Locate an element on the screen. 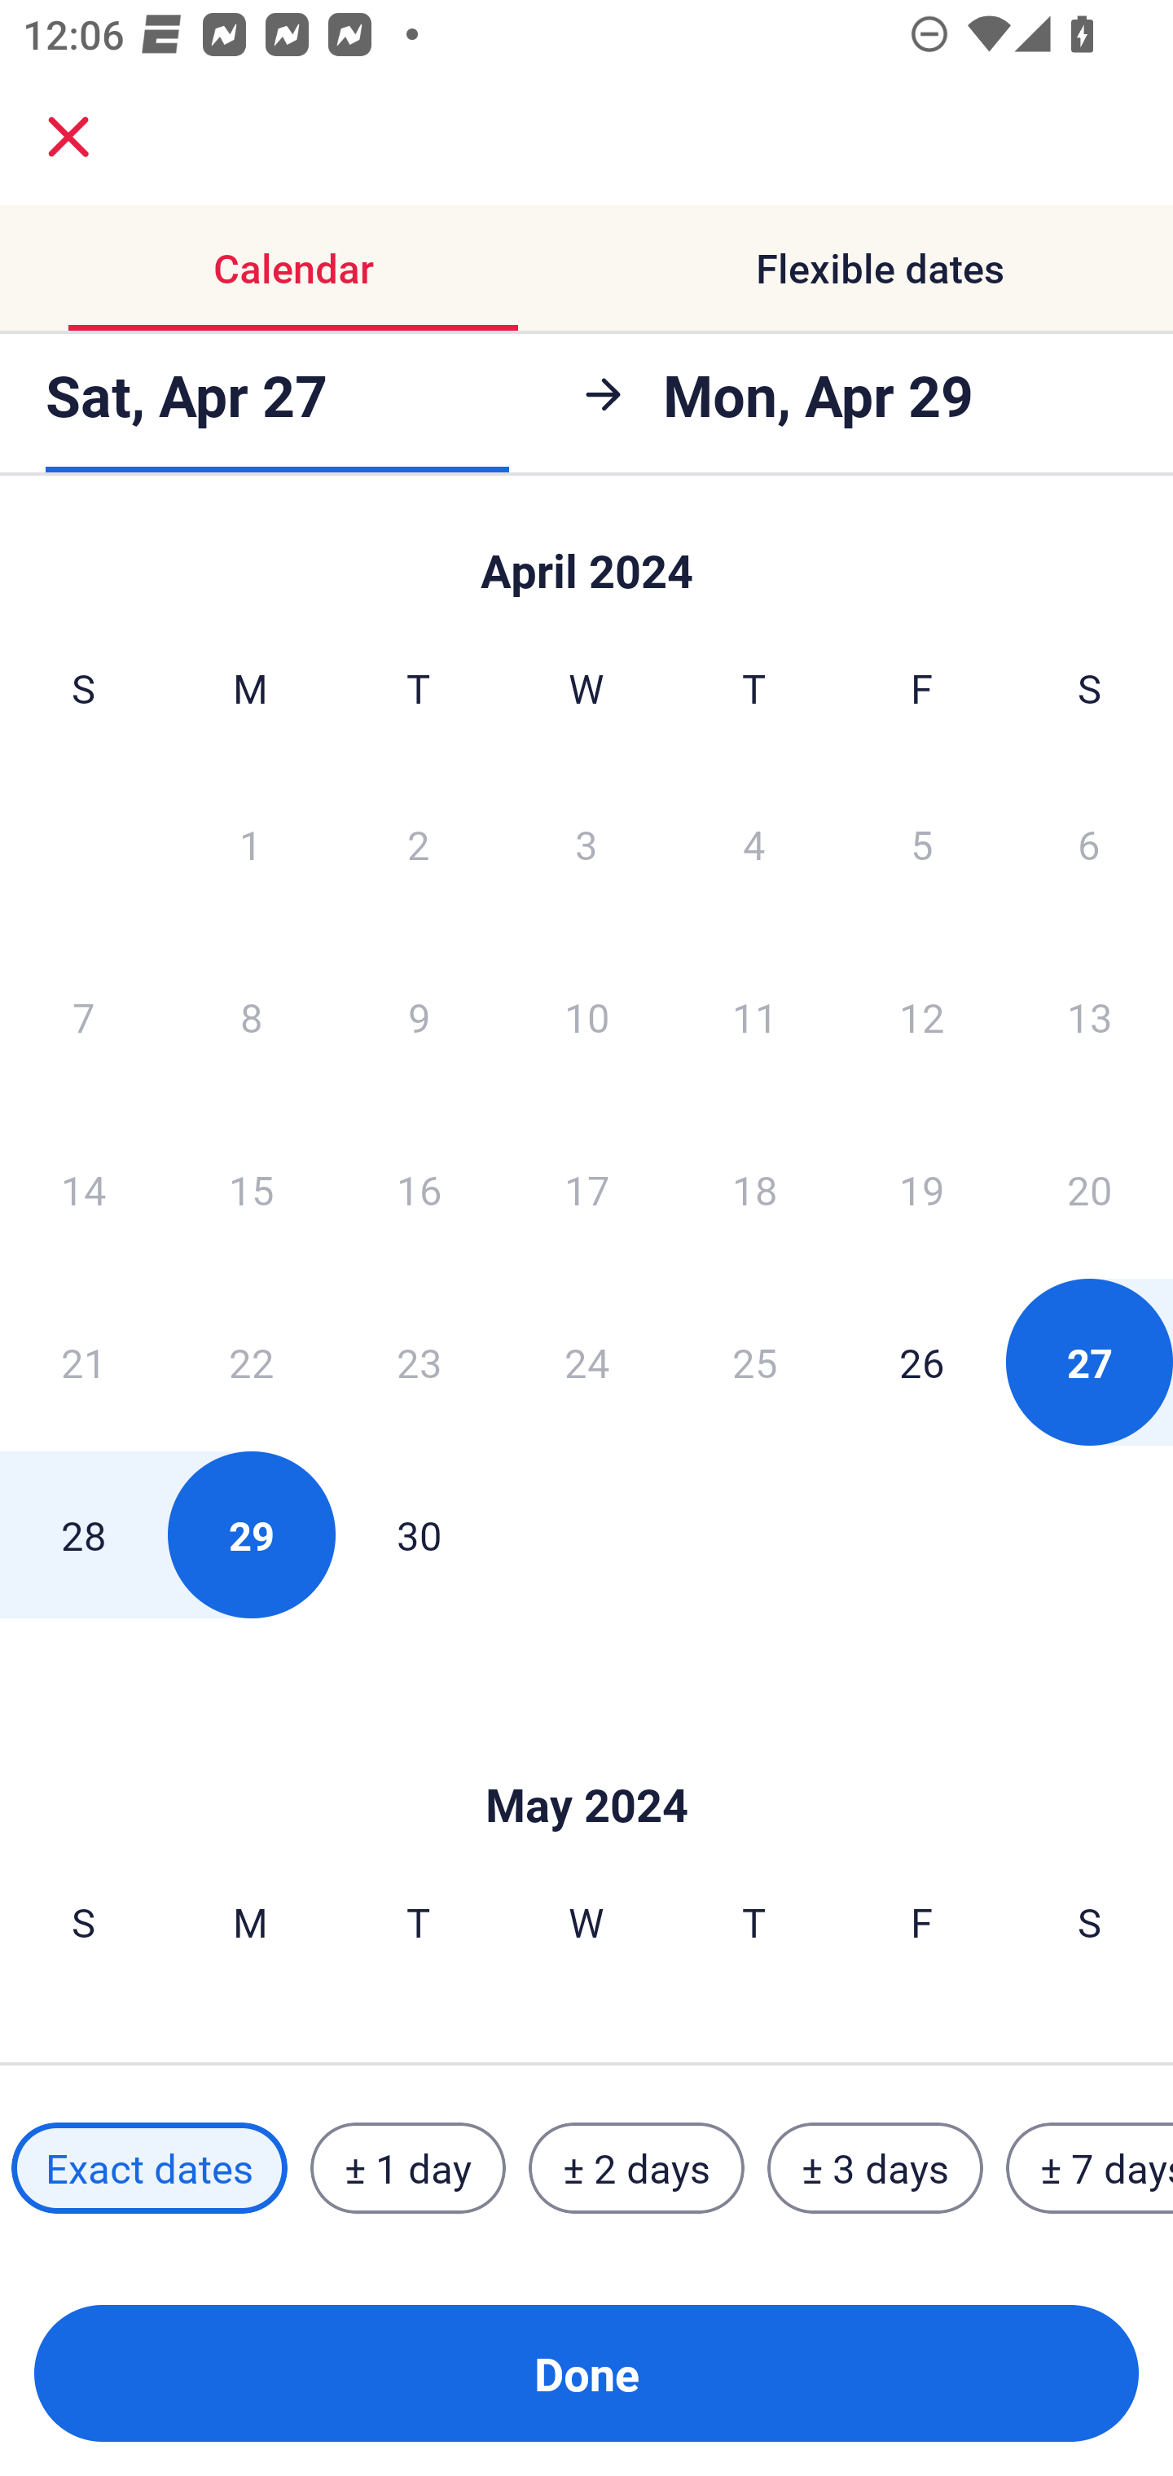 The image size is (1173, 2476). 21 Sunday, April 21, 2024 is located at coordinates (83, 1362).